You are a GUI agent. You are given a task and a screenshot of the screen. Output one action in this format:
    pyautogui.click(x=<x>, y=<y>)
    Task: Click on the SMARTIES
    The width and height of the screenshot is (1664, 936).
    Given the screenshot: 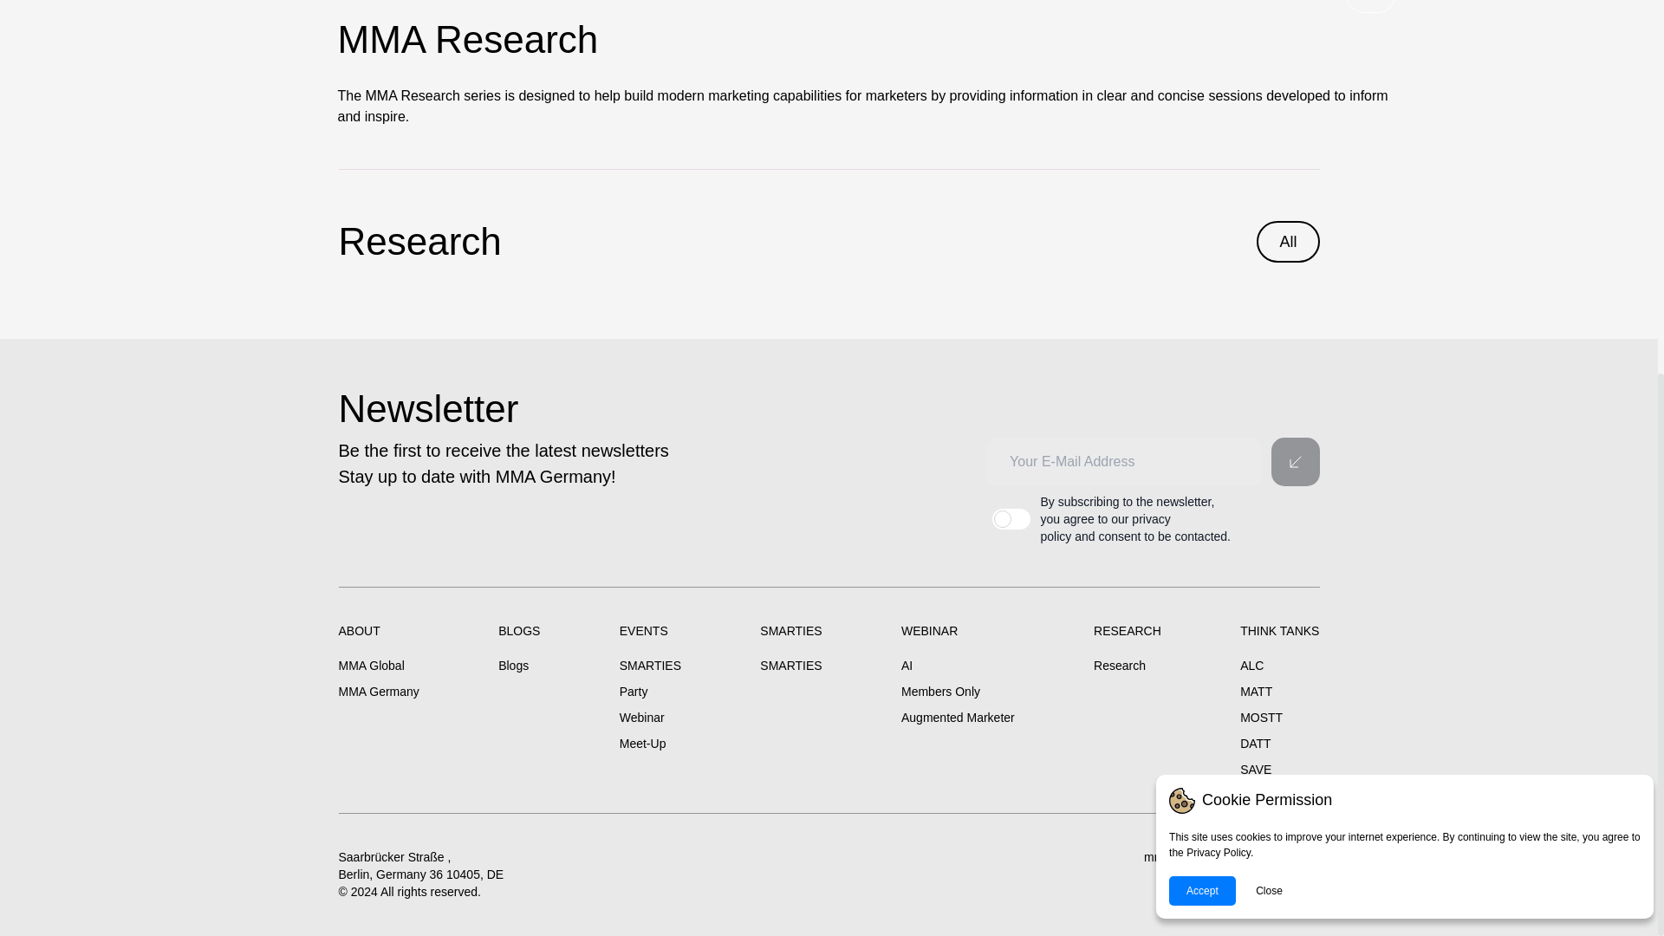 What is the action you would take?
    pyautogui.click(x=790, y=666)
    